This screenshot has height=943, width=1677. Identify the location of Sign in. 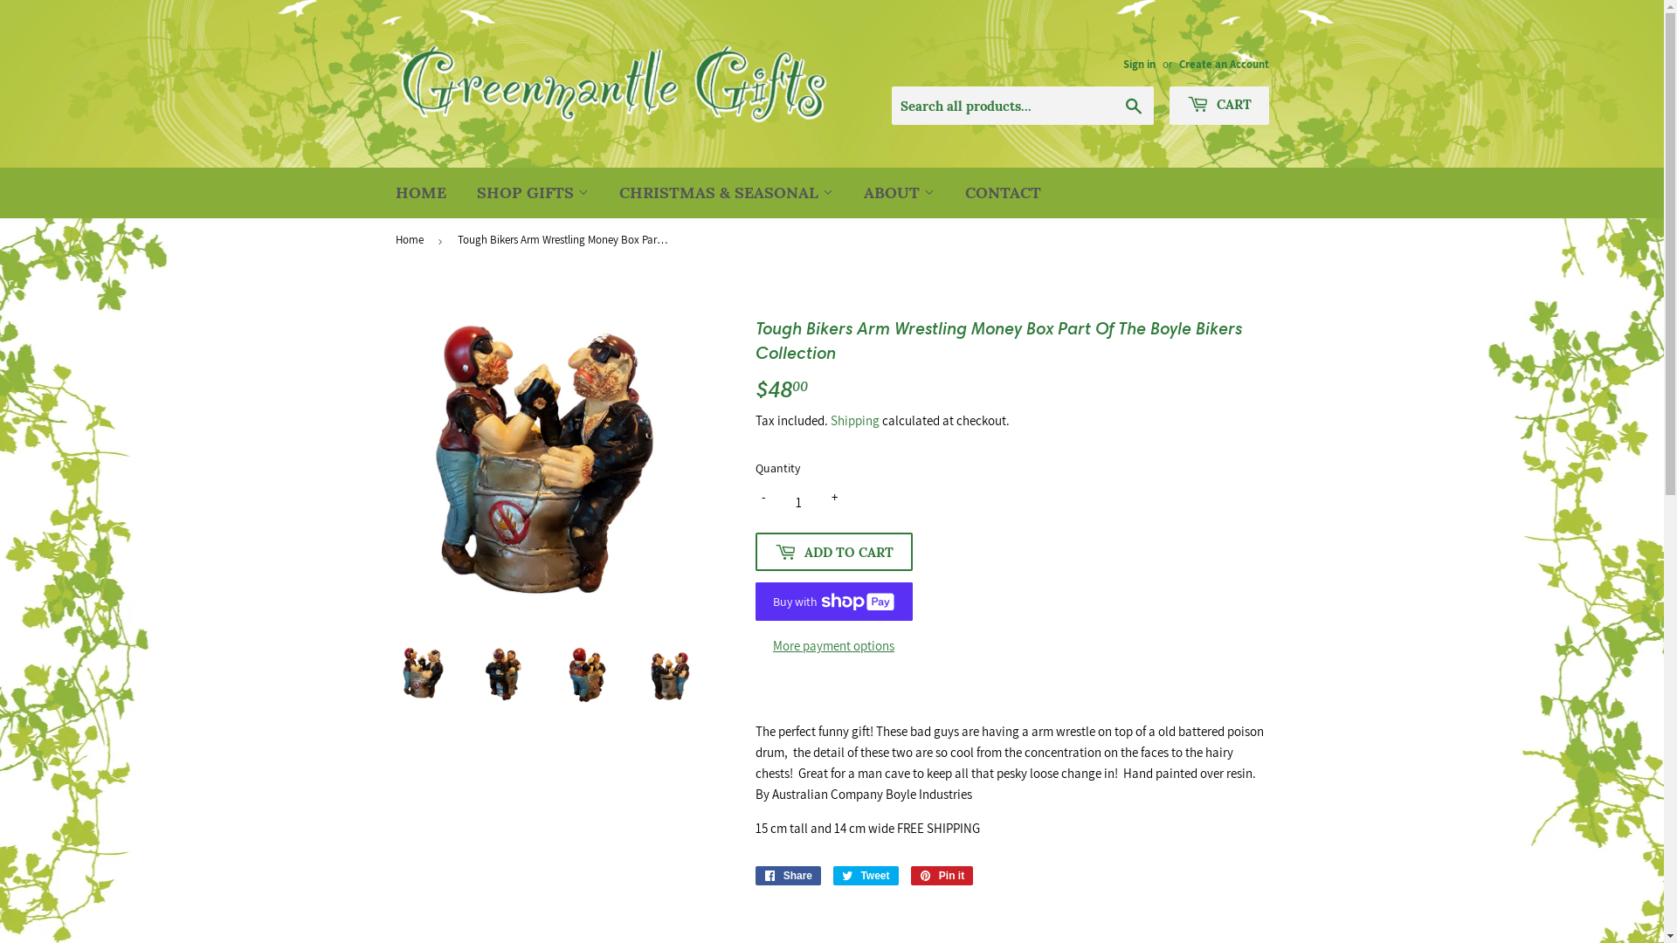
(1139, 65).